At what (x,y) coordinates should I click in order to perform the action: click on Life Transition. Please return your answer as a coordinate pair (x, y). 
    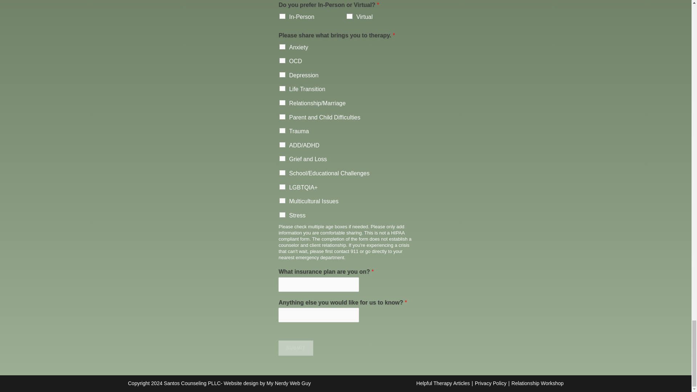
    Looking at the image, I should click on (282, 88).